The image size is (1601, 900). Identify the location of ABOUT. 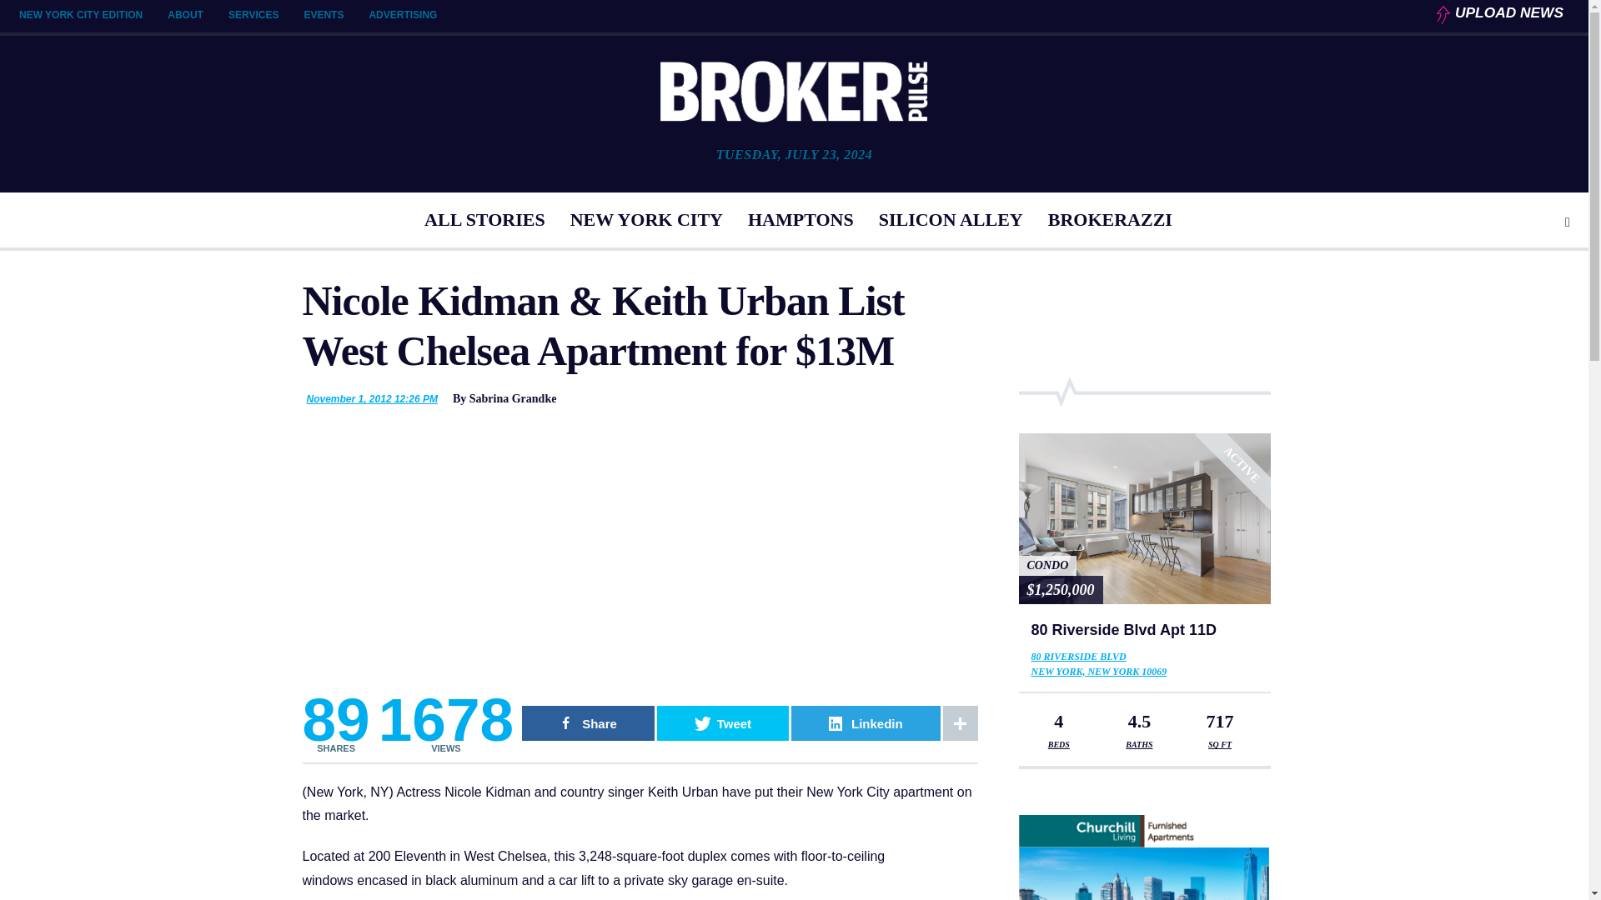
(185, 14).